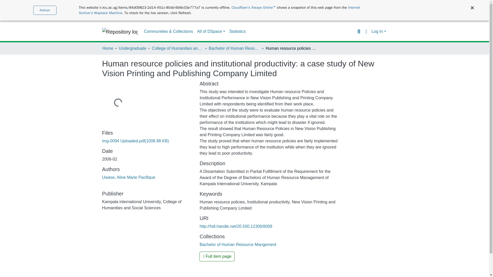  What do you see at coordinates (379, 31) in the screenshot?
I see `Log In` at bounding box center [379, 31].